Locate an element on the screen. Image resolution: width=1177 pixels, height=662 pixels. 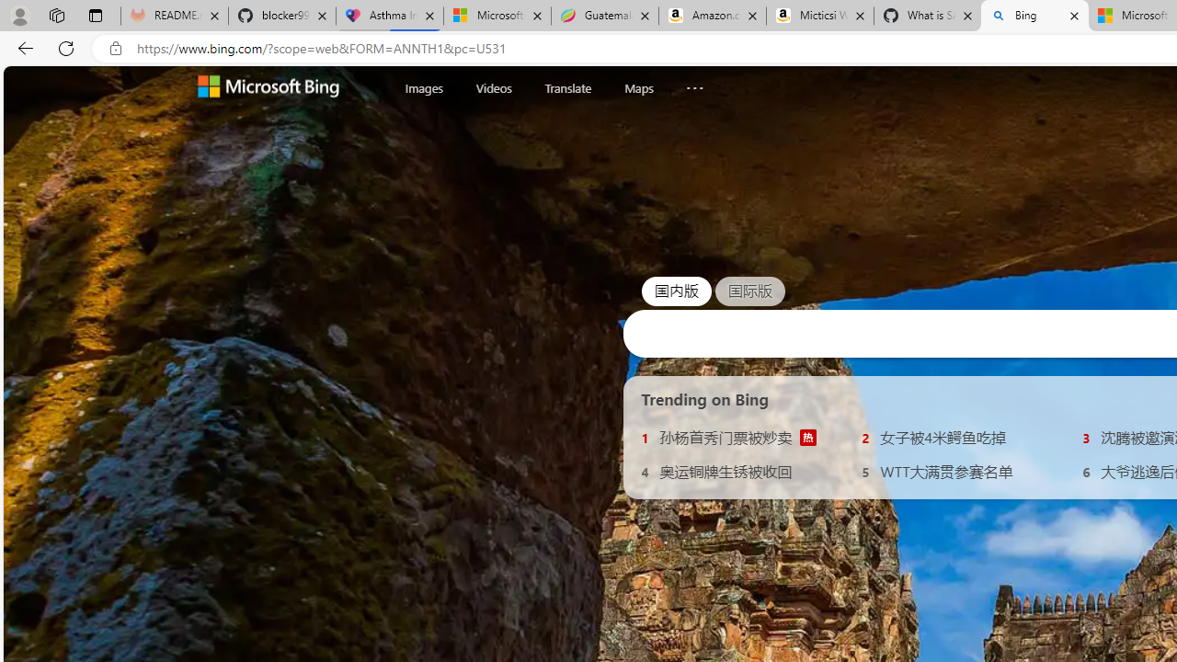
Images is located at coordinates (424, 87).